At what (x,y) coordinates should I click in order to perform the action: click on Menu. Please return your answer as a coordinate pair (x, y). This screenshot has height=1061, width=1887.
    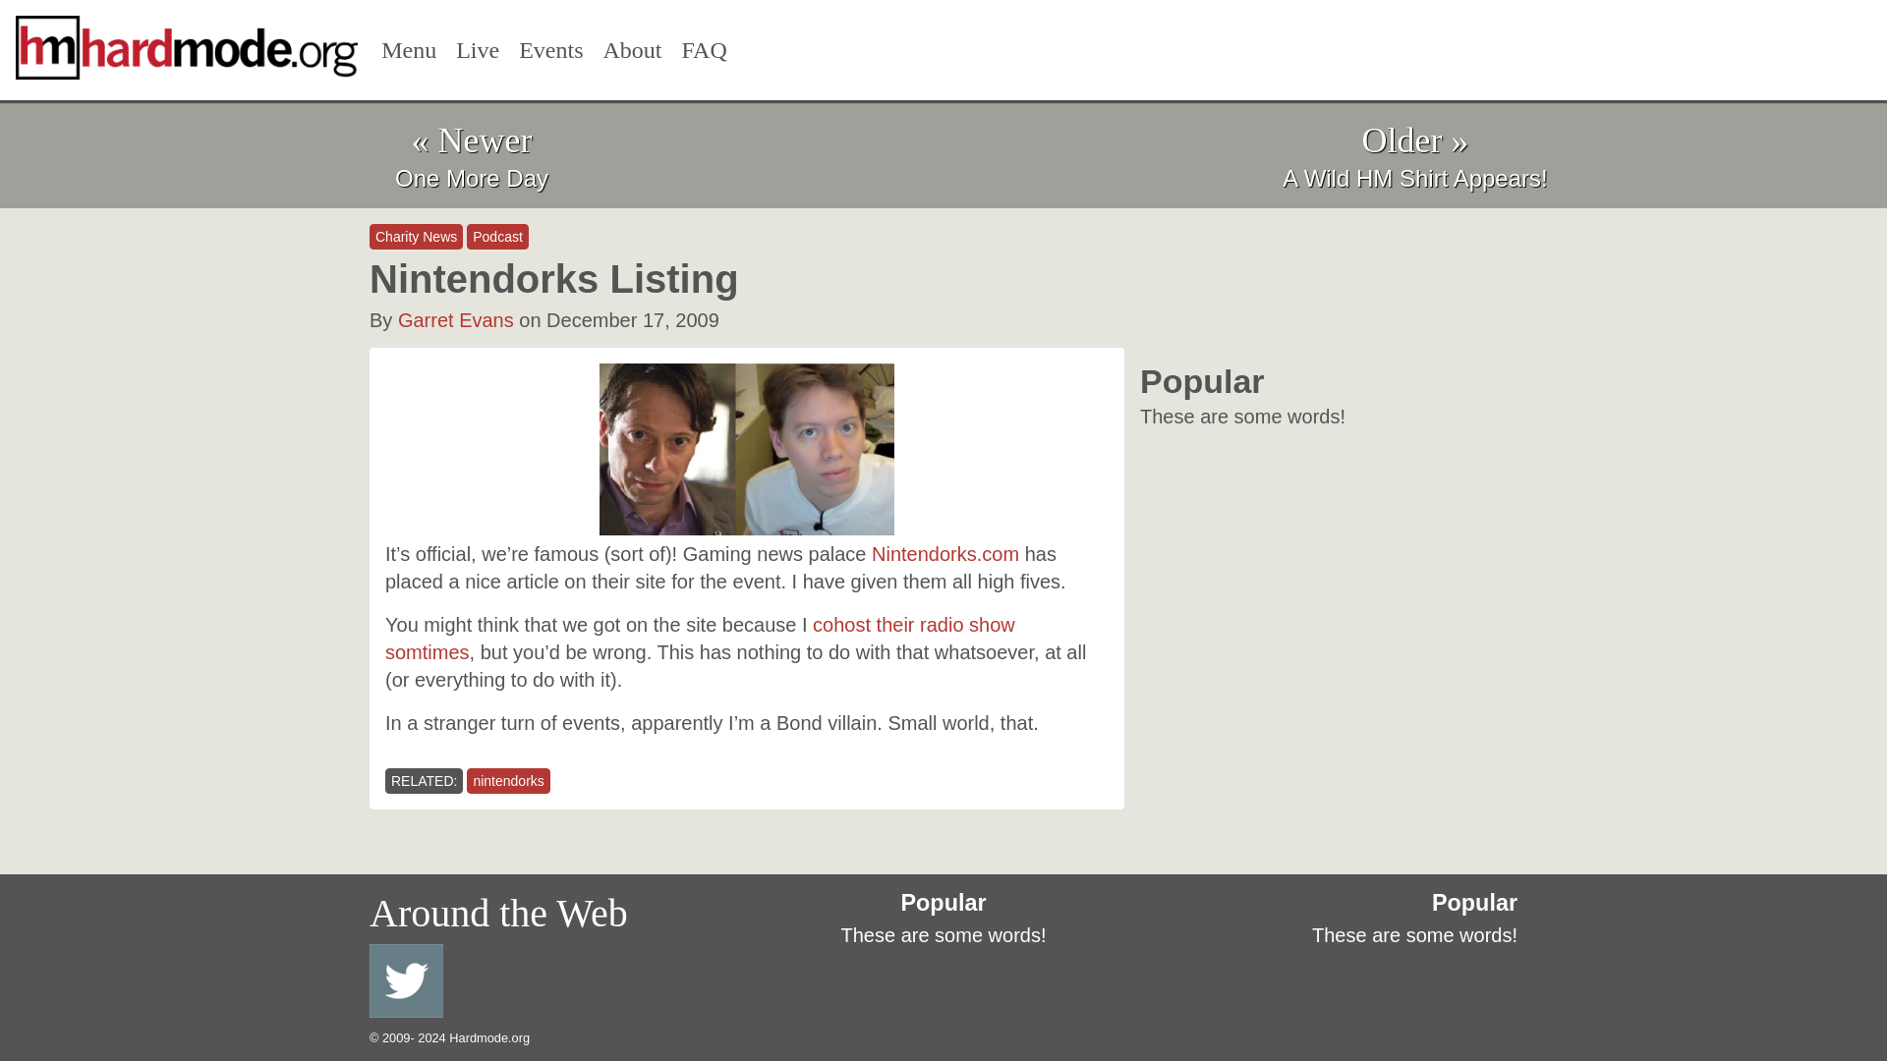
    Looking at the image, I should click on (409, 51).